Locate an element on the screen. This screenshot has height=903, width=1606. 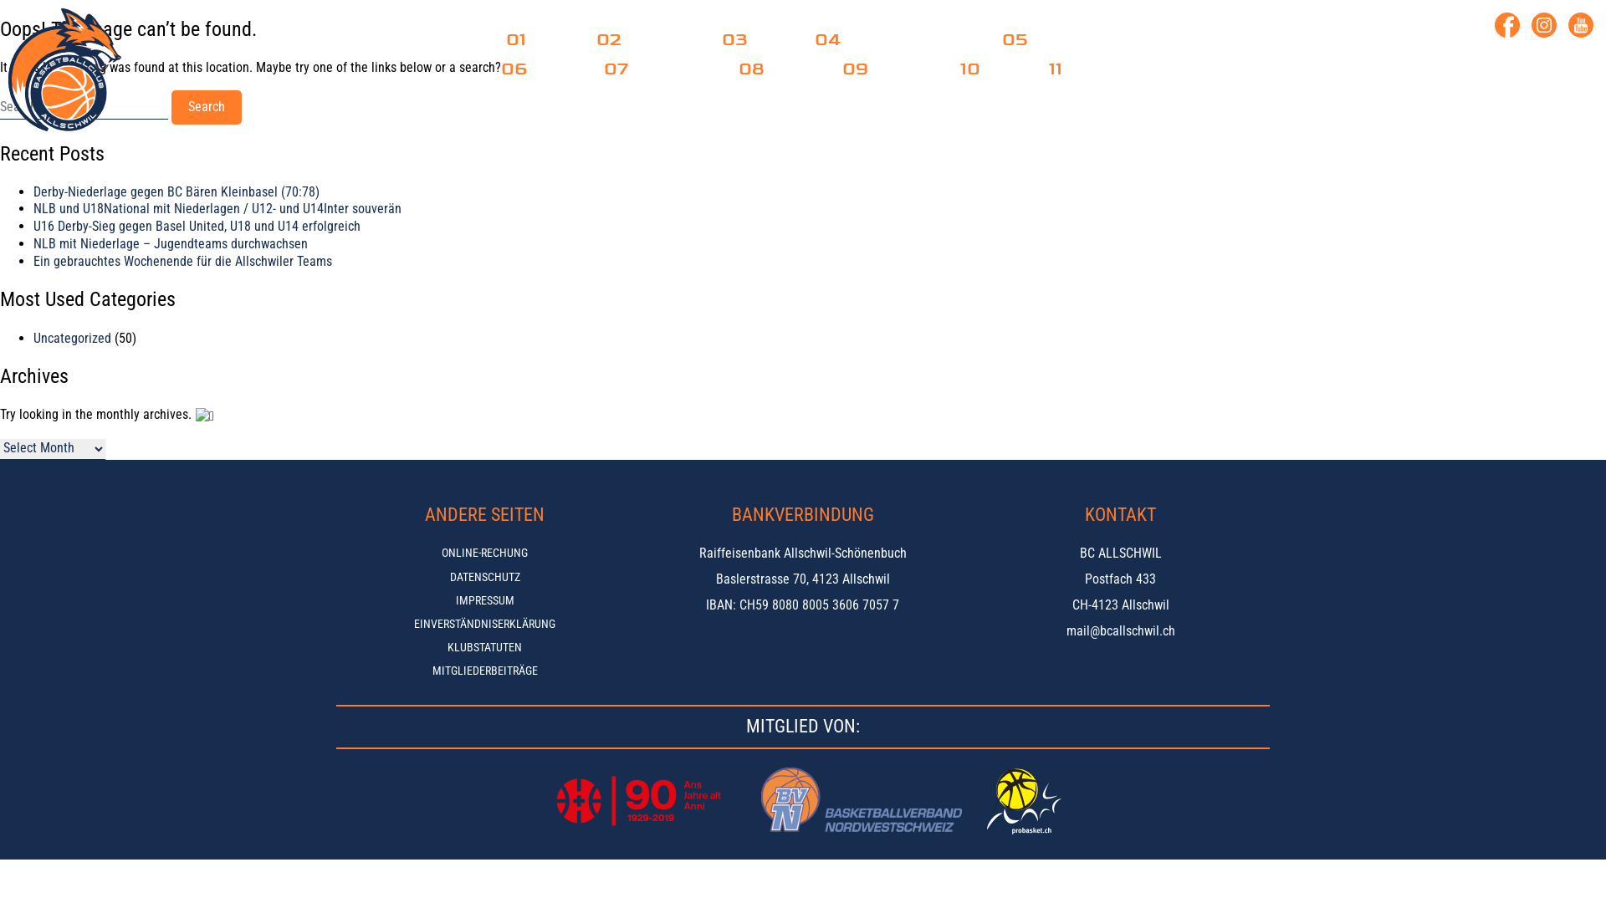
05 VORSTAND is located at coordinates (1051, 40).